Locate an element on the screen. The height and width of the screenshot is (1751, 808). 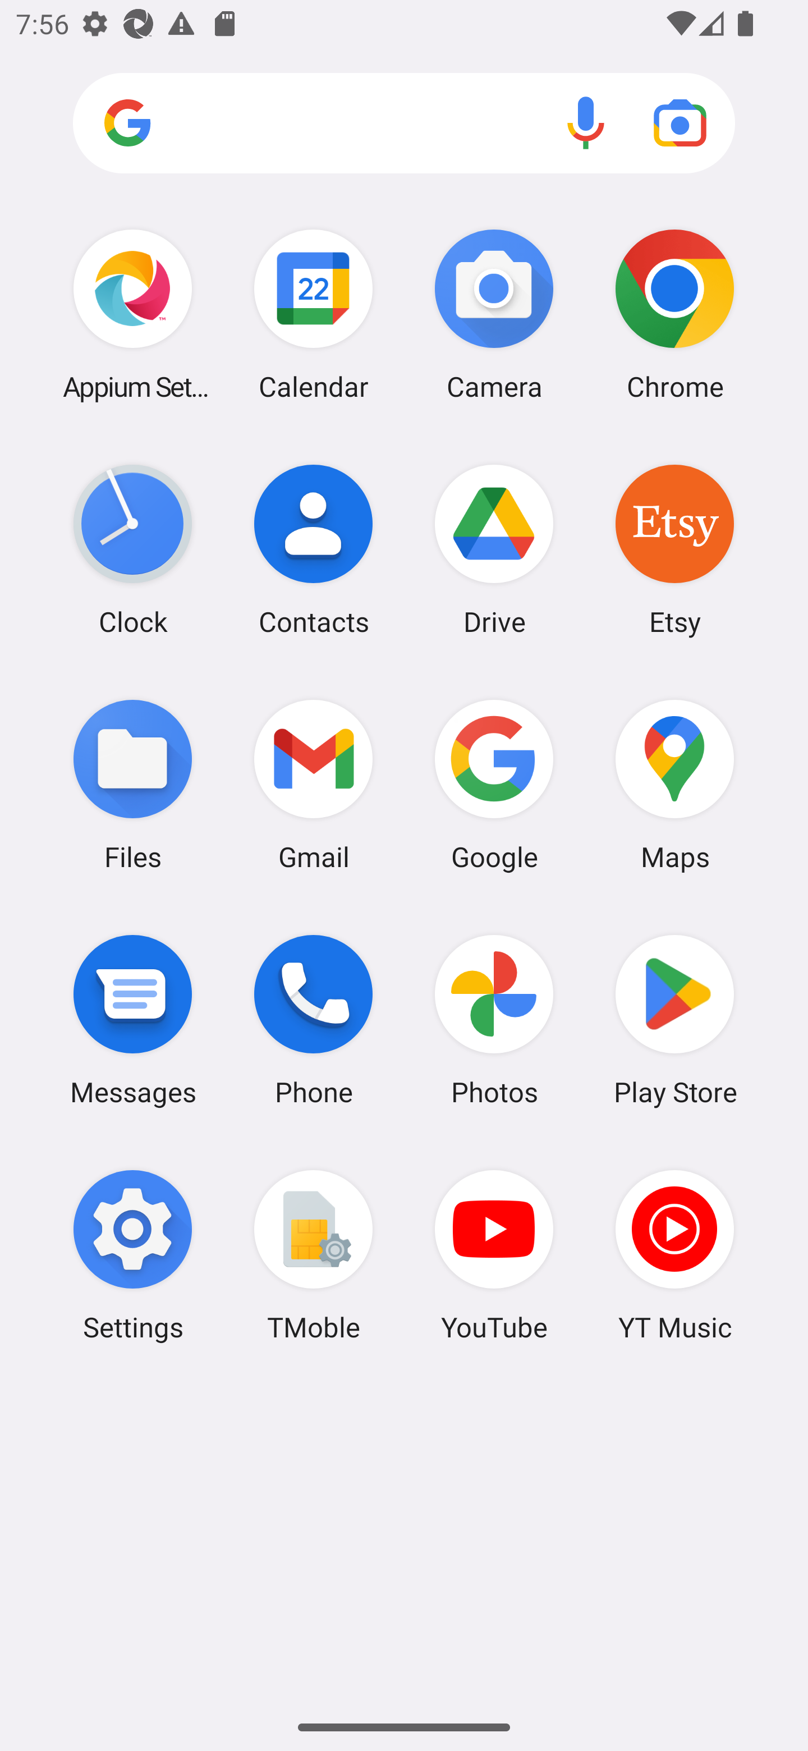
Voice search is located at coordinates (586, 122).